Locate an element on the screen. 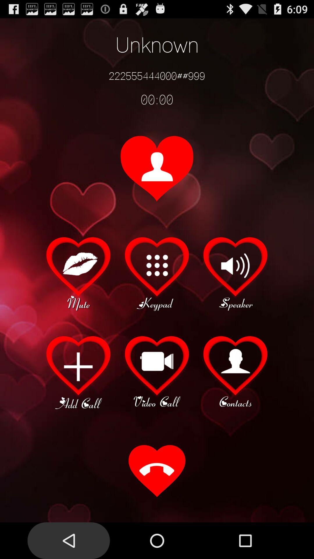 The width and height of the screenshot is (314, 559). mute option during call is located at coordinates (78, 273).